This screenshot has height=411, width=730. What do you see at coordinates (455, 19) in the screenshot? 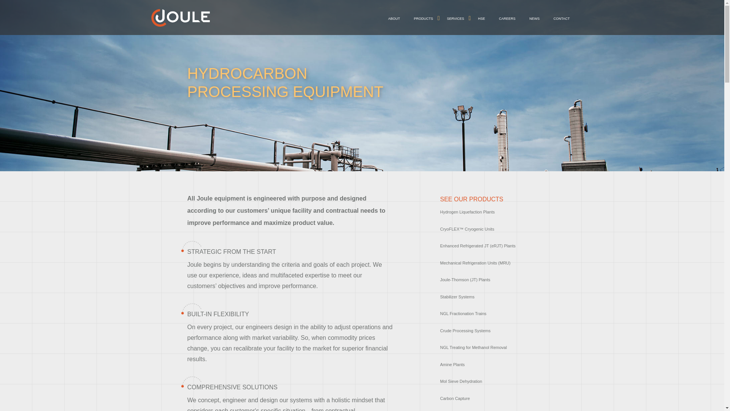
I see `SERVICES` at bounding box center [455, 19].